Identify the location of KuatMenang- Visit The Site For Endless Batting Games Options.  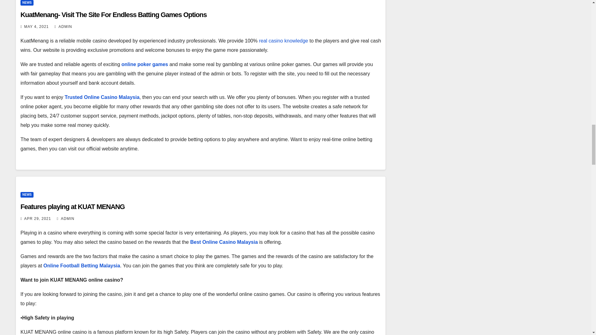
(114, 15).